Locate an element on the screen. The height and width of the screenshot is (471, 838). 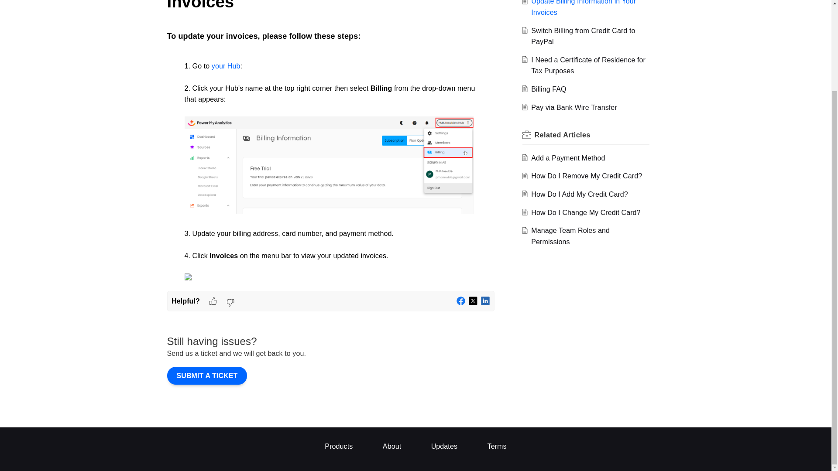
SUBMIT A TICKET is located at coordinates (207, 376).